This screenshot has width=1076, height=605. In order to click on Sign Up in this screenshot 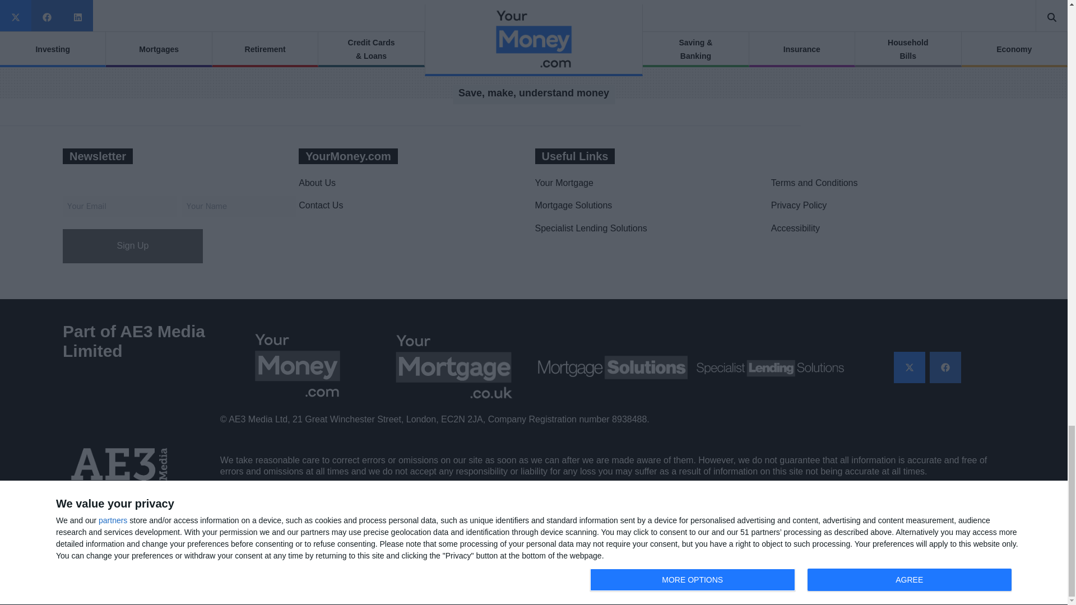, I will do `click(132, 246)`.